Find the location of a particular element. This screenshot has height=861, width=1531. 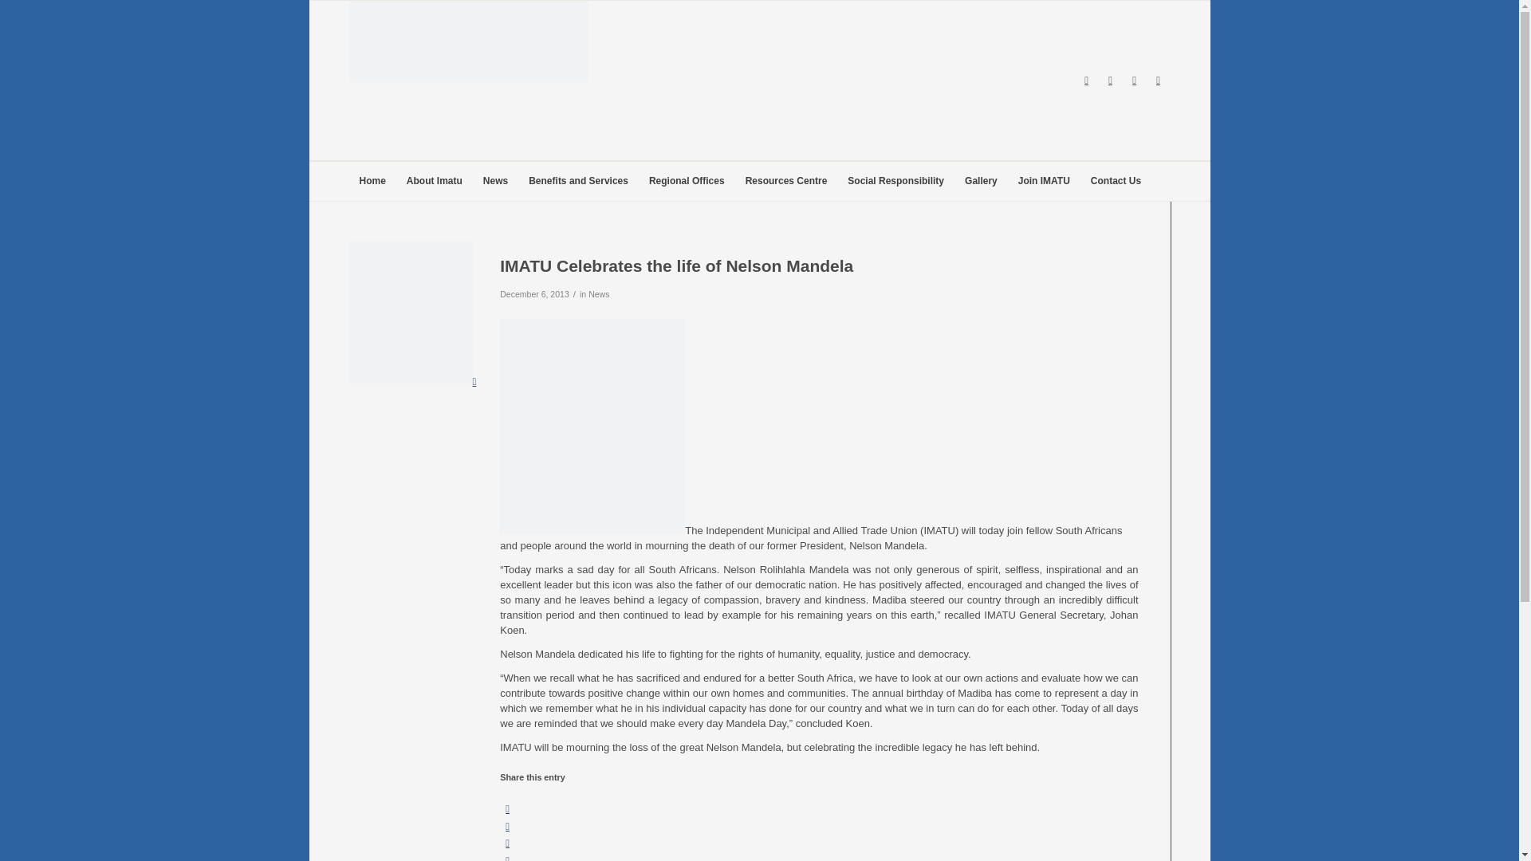

Home is located at coordinates (372, 180).